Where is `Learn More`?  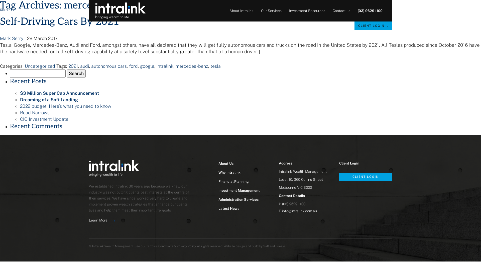 Learn More is located at coordinates (102, 220).